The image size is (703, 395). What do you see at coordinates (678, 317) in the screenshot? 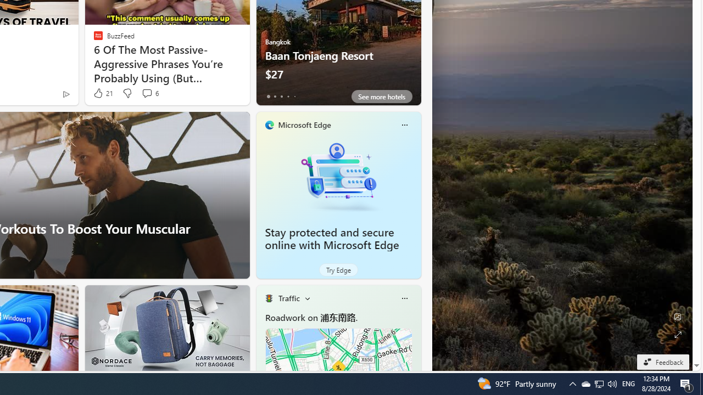
I see `Edit Background` at bounding box center [678, 317].